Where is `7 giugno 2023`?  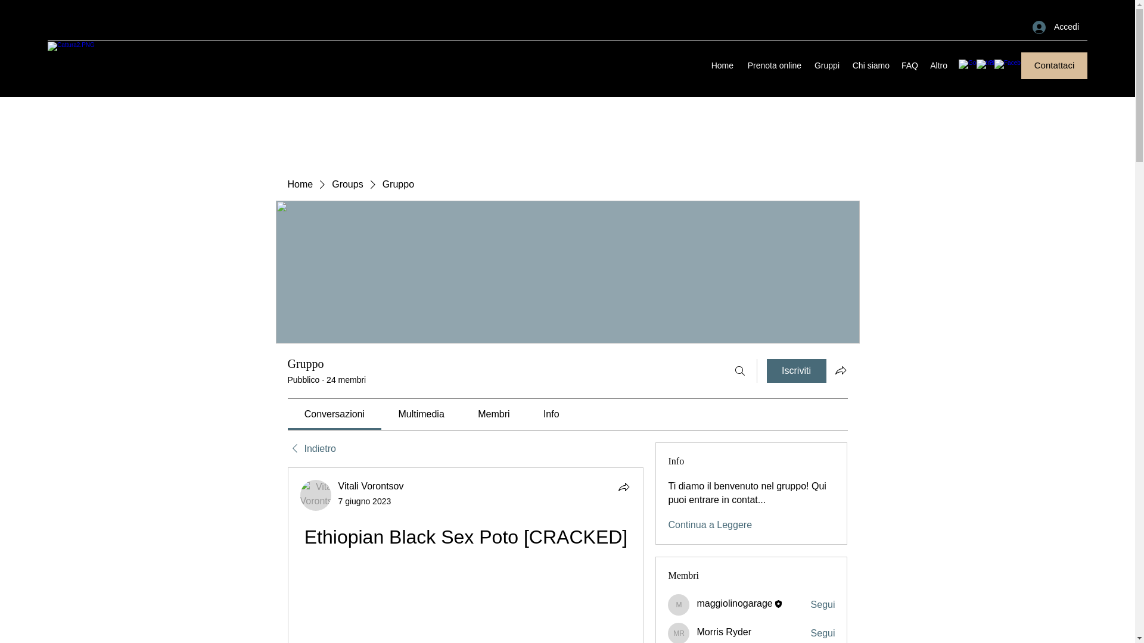
7 giugno 2023 is located at coordinates (365, 501).